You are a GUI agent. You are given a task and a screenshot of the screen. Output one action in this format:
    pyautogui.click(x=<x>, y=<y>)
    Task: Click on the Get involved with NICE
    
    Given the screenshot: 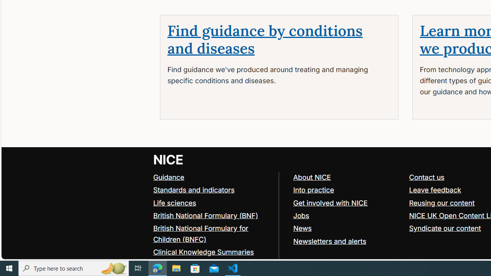 What is the action you would take?
    pyautogui.click(x=348, y=203)
    